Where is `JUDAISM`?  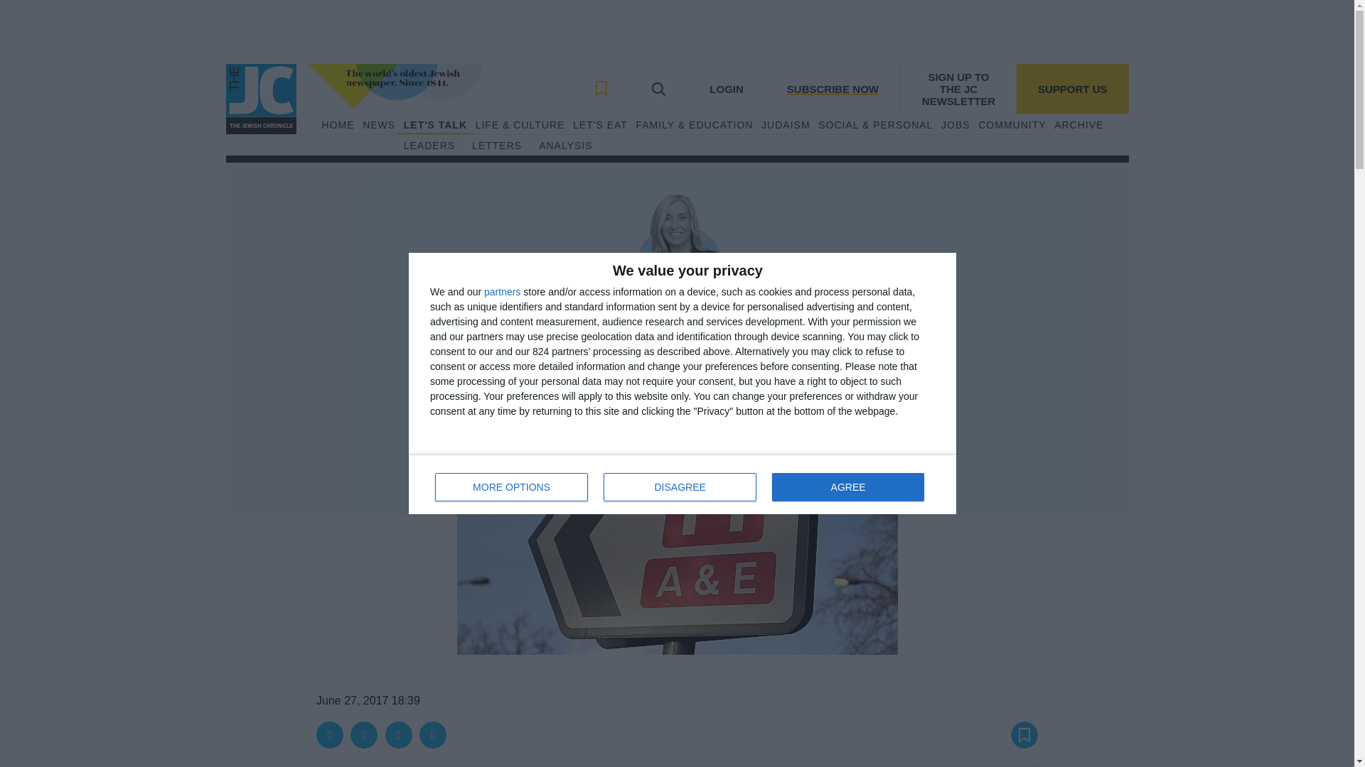
JUDAISM is located at coordinates (785, 125).